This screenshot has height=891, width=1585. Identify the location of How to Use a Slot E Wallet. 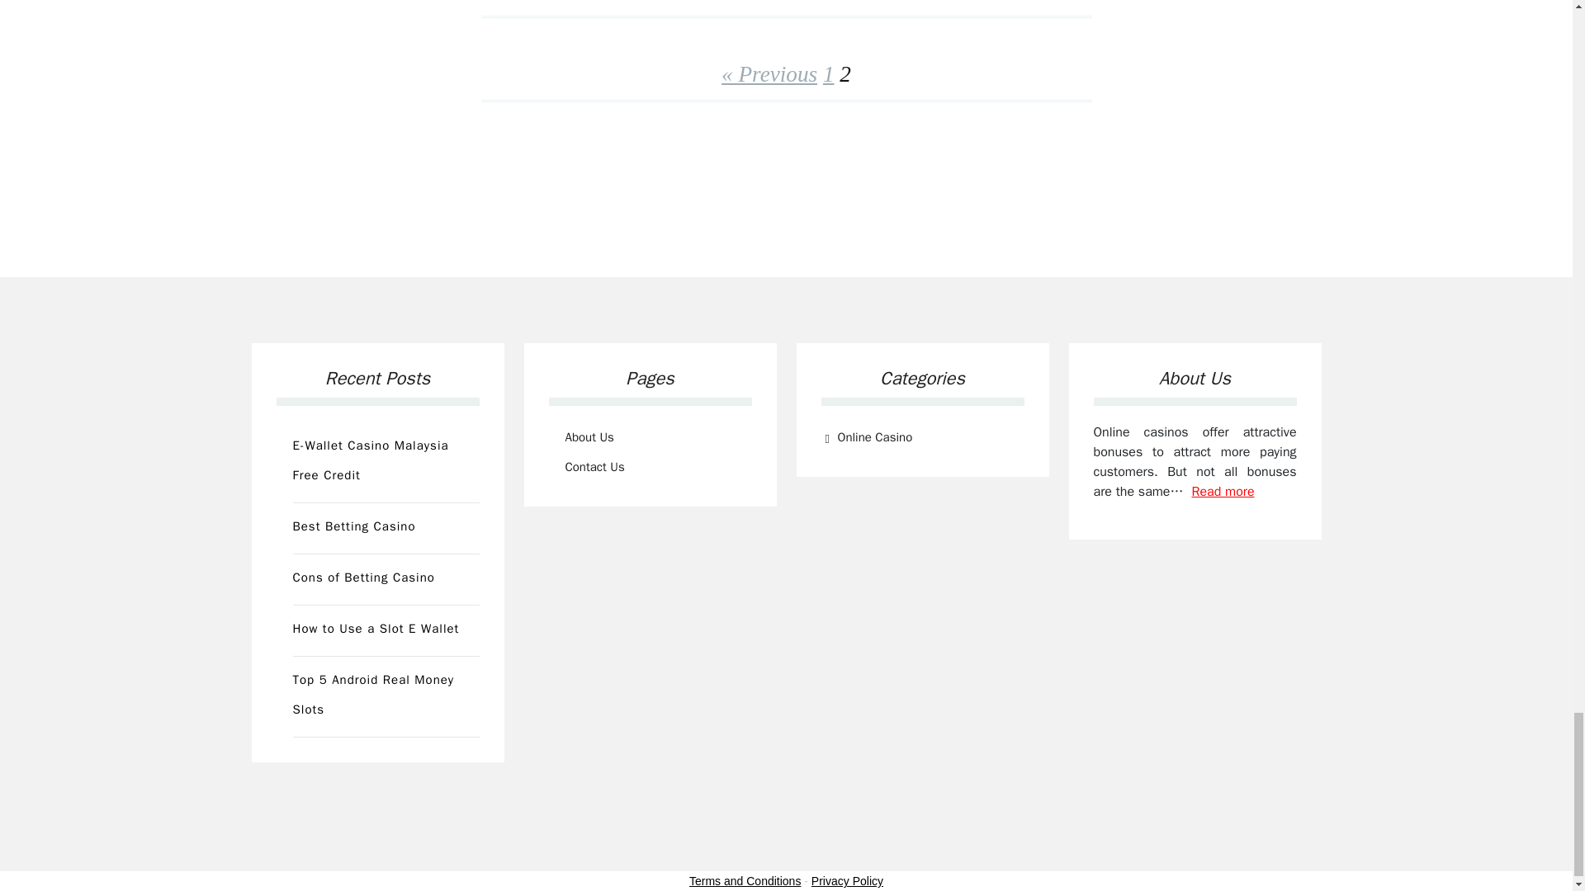
(385, 630).